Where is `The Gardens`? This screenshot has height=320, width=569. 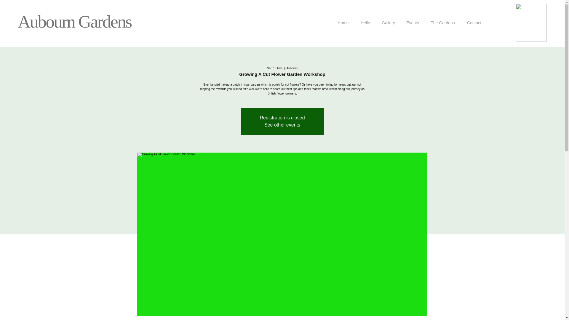 The Gardens is located at coordinates (443, 23).